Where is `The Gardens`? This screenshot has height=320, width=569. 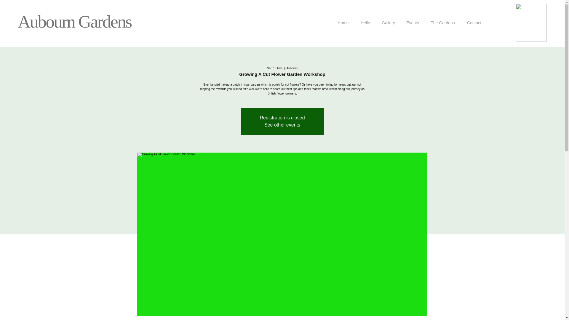 The Gardens is located at coordinates (443, 23).